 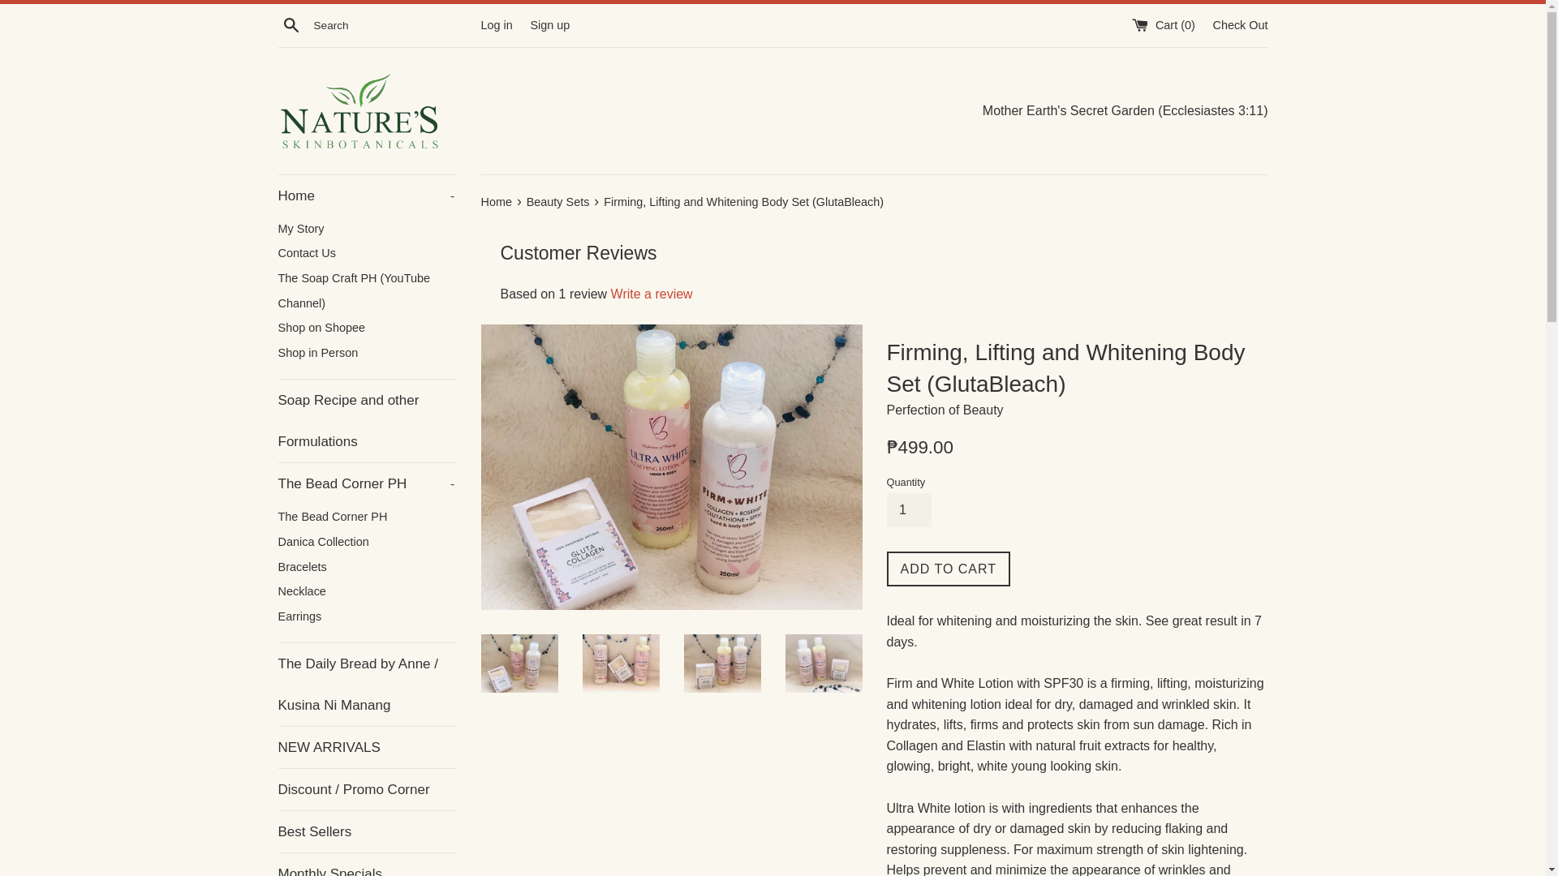 I want to click on Sign up, so click(x=549, y=24).